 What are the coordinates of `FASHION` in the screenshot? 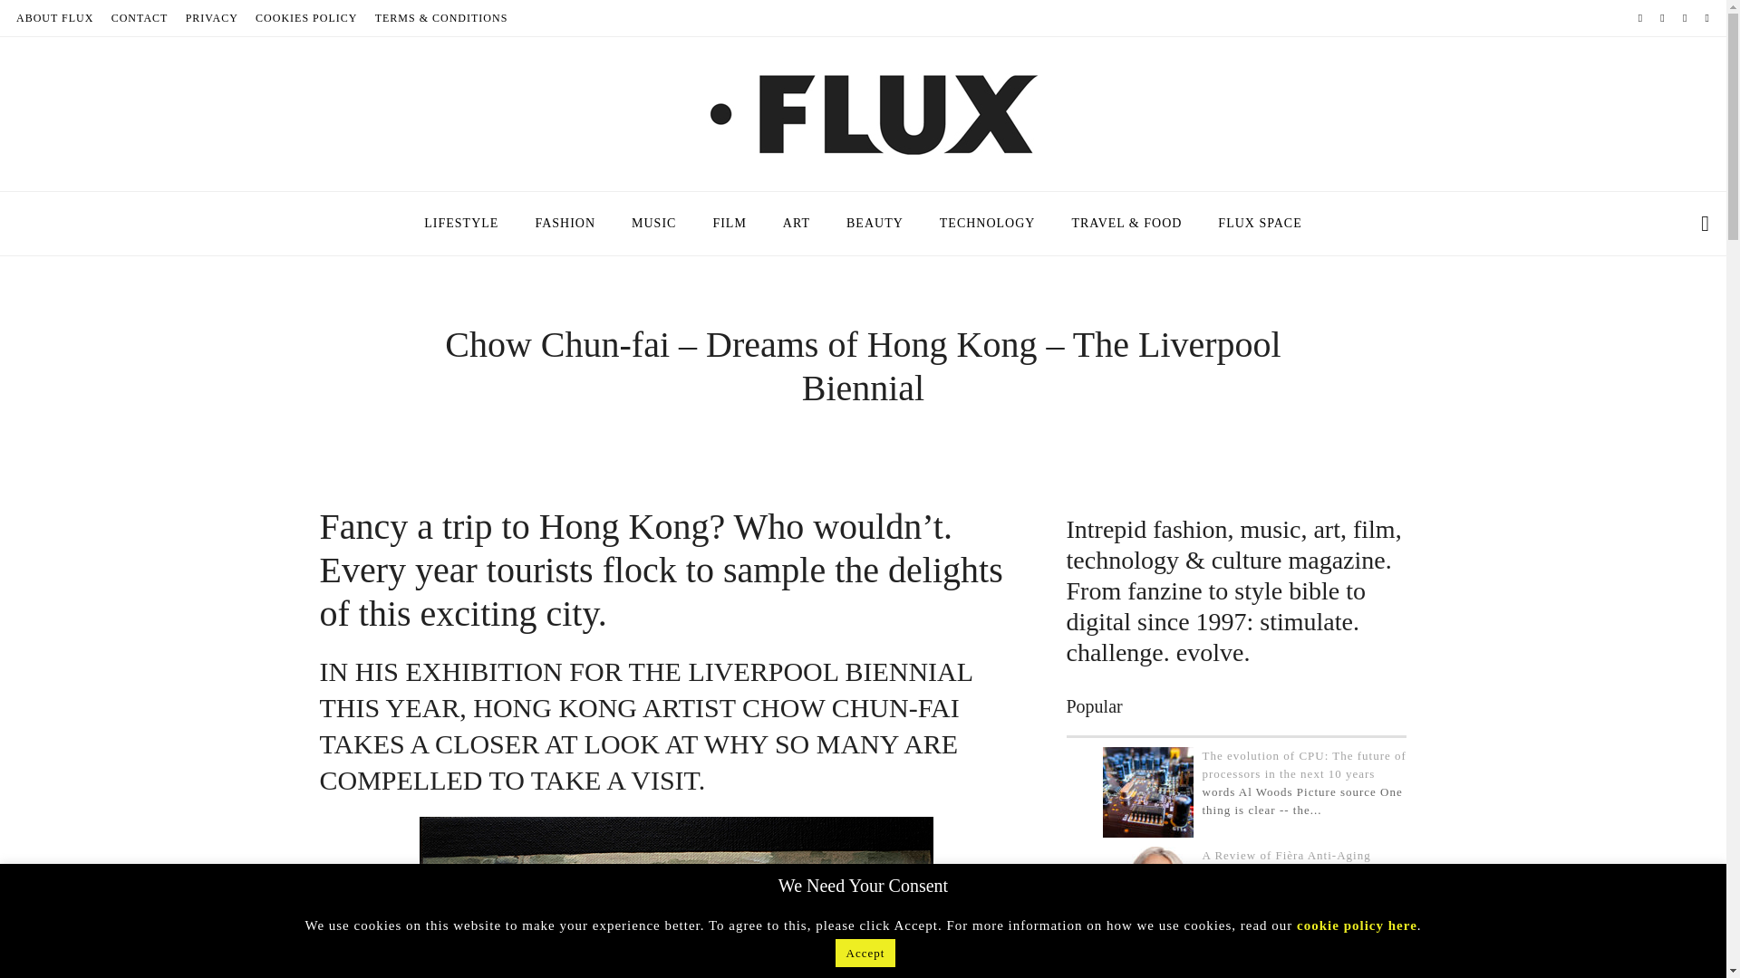 It's located at (565, 223).